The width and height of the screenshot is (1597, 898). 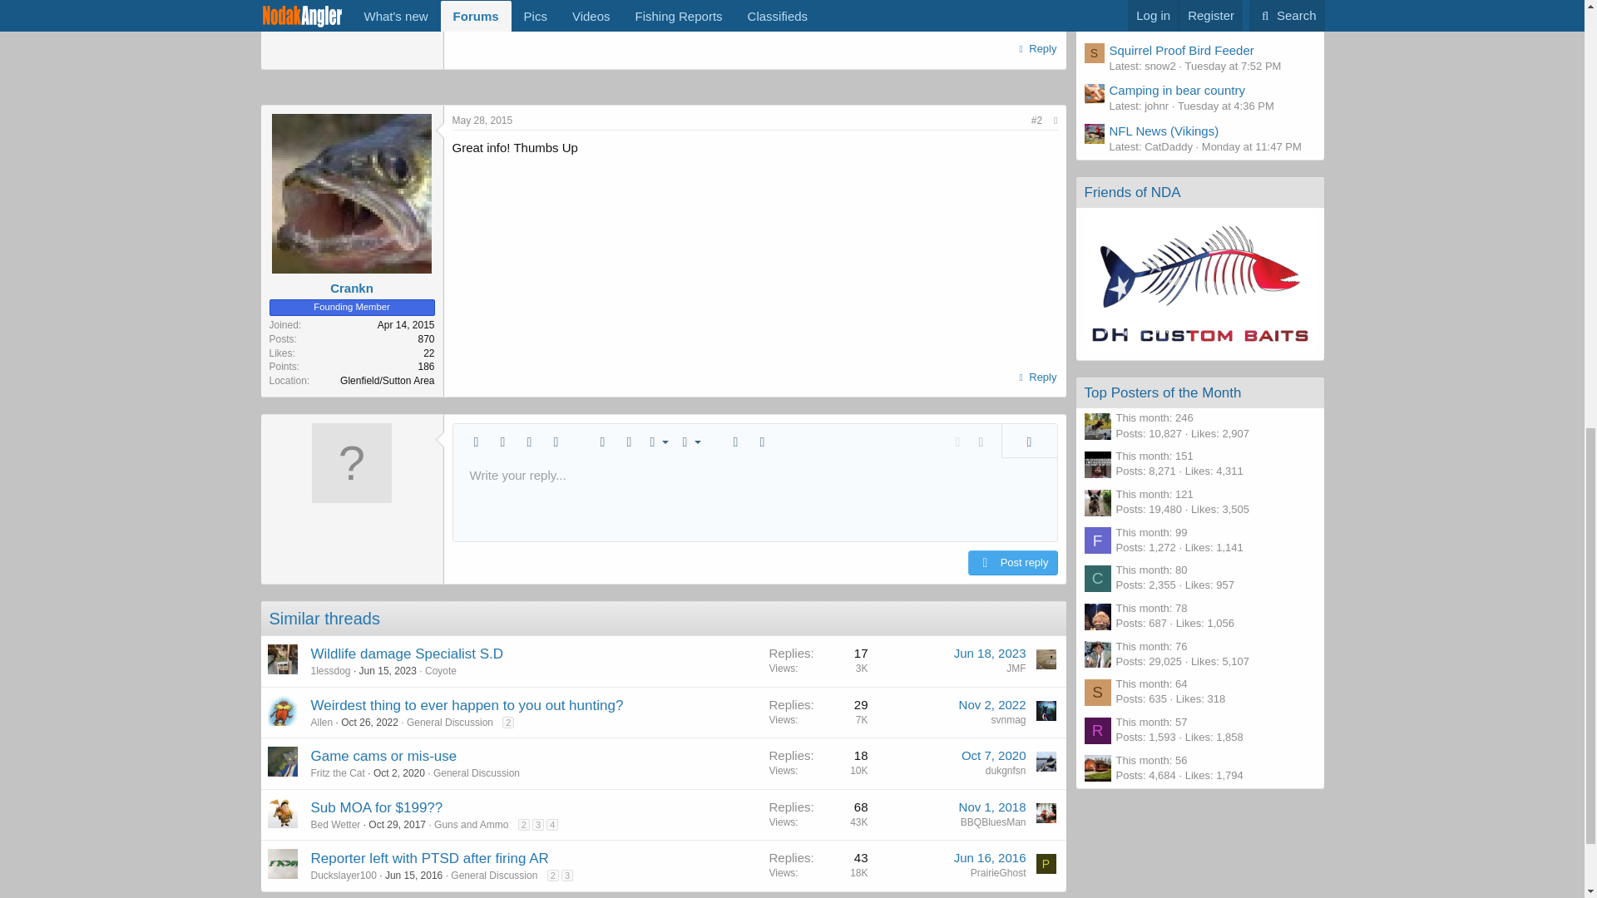 I want to click on Reply, quoting this message, so click(x=1036, y=377).